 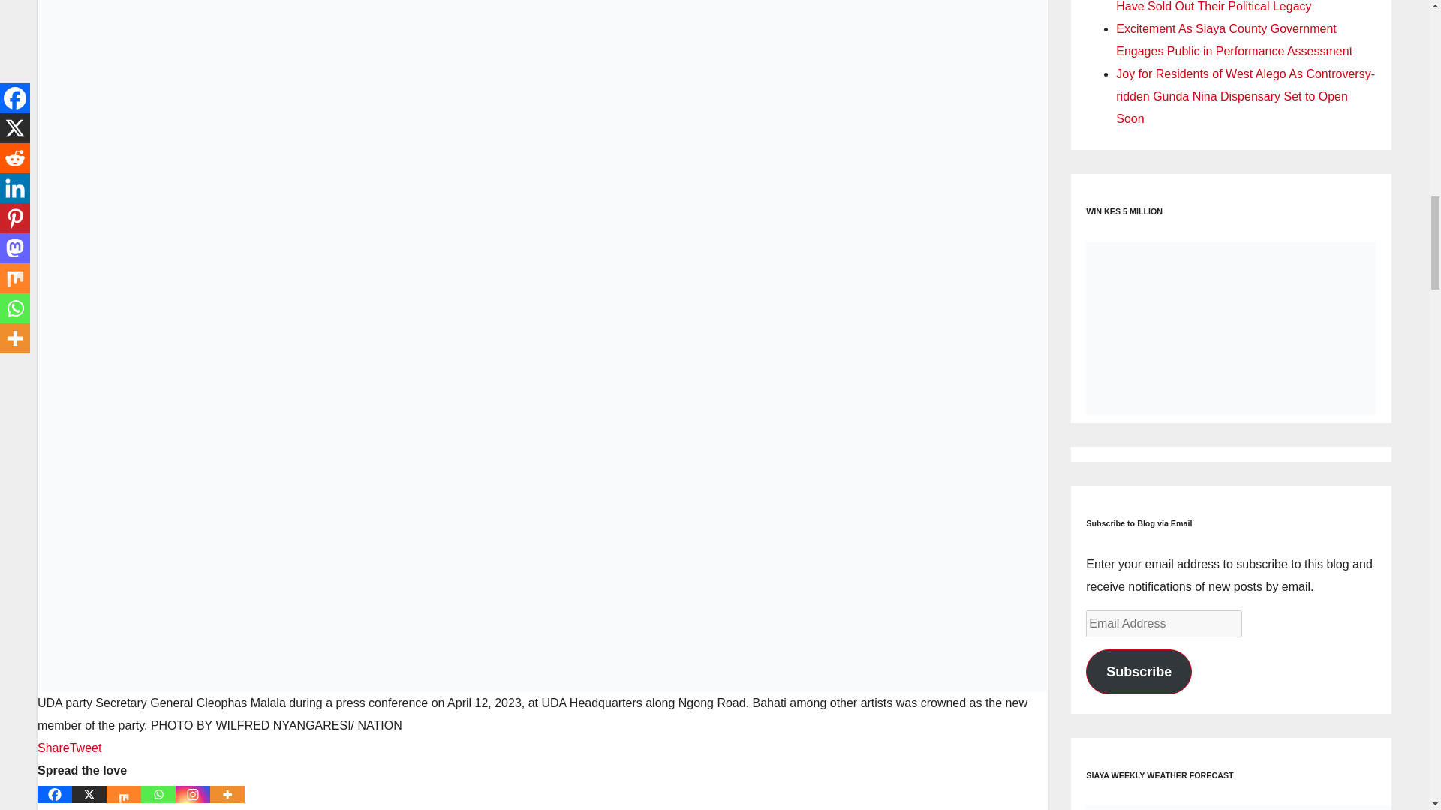 What do you see at coordinates (54, 794) in the screenshot?
I see `Facebook` at bounding box center [54, 794].